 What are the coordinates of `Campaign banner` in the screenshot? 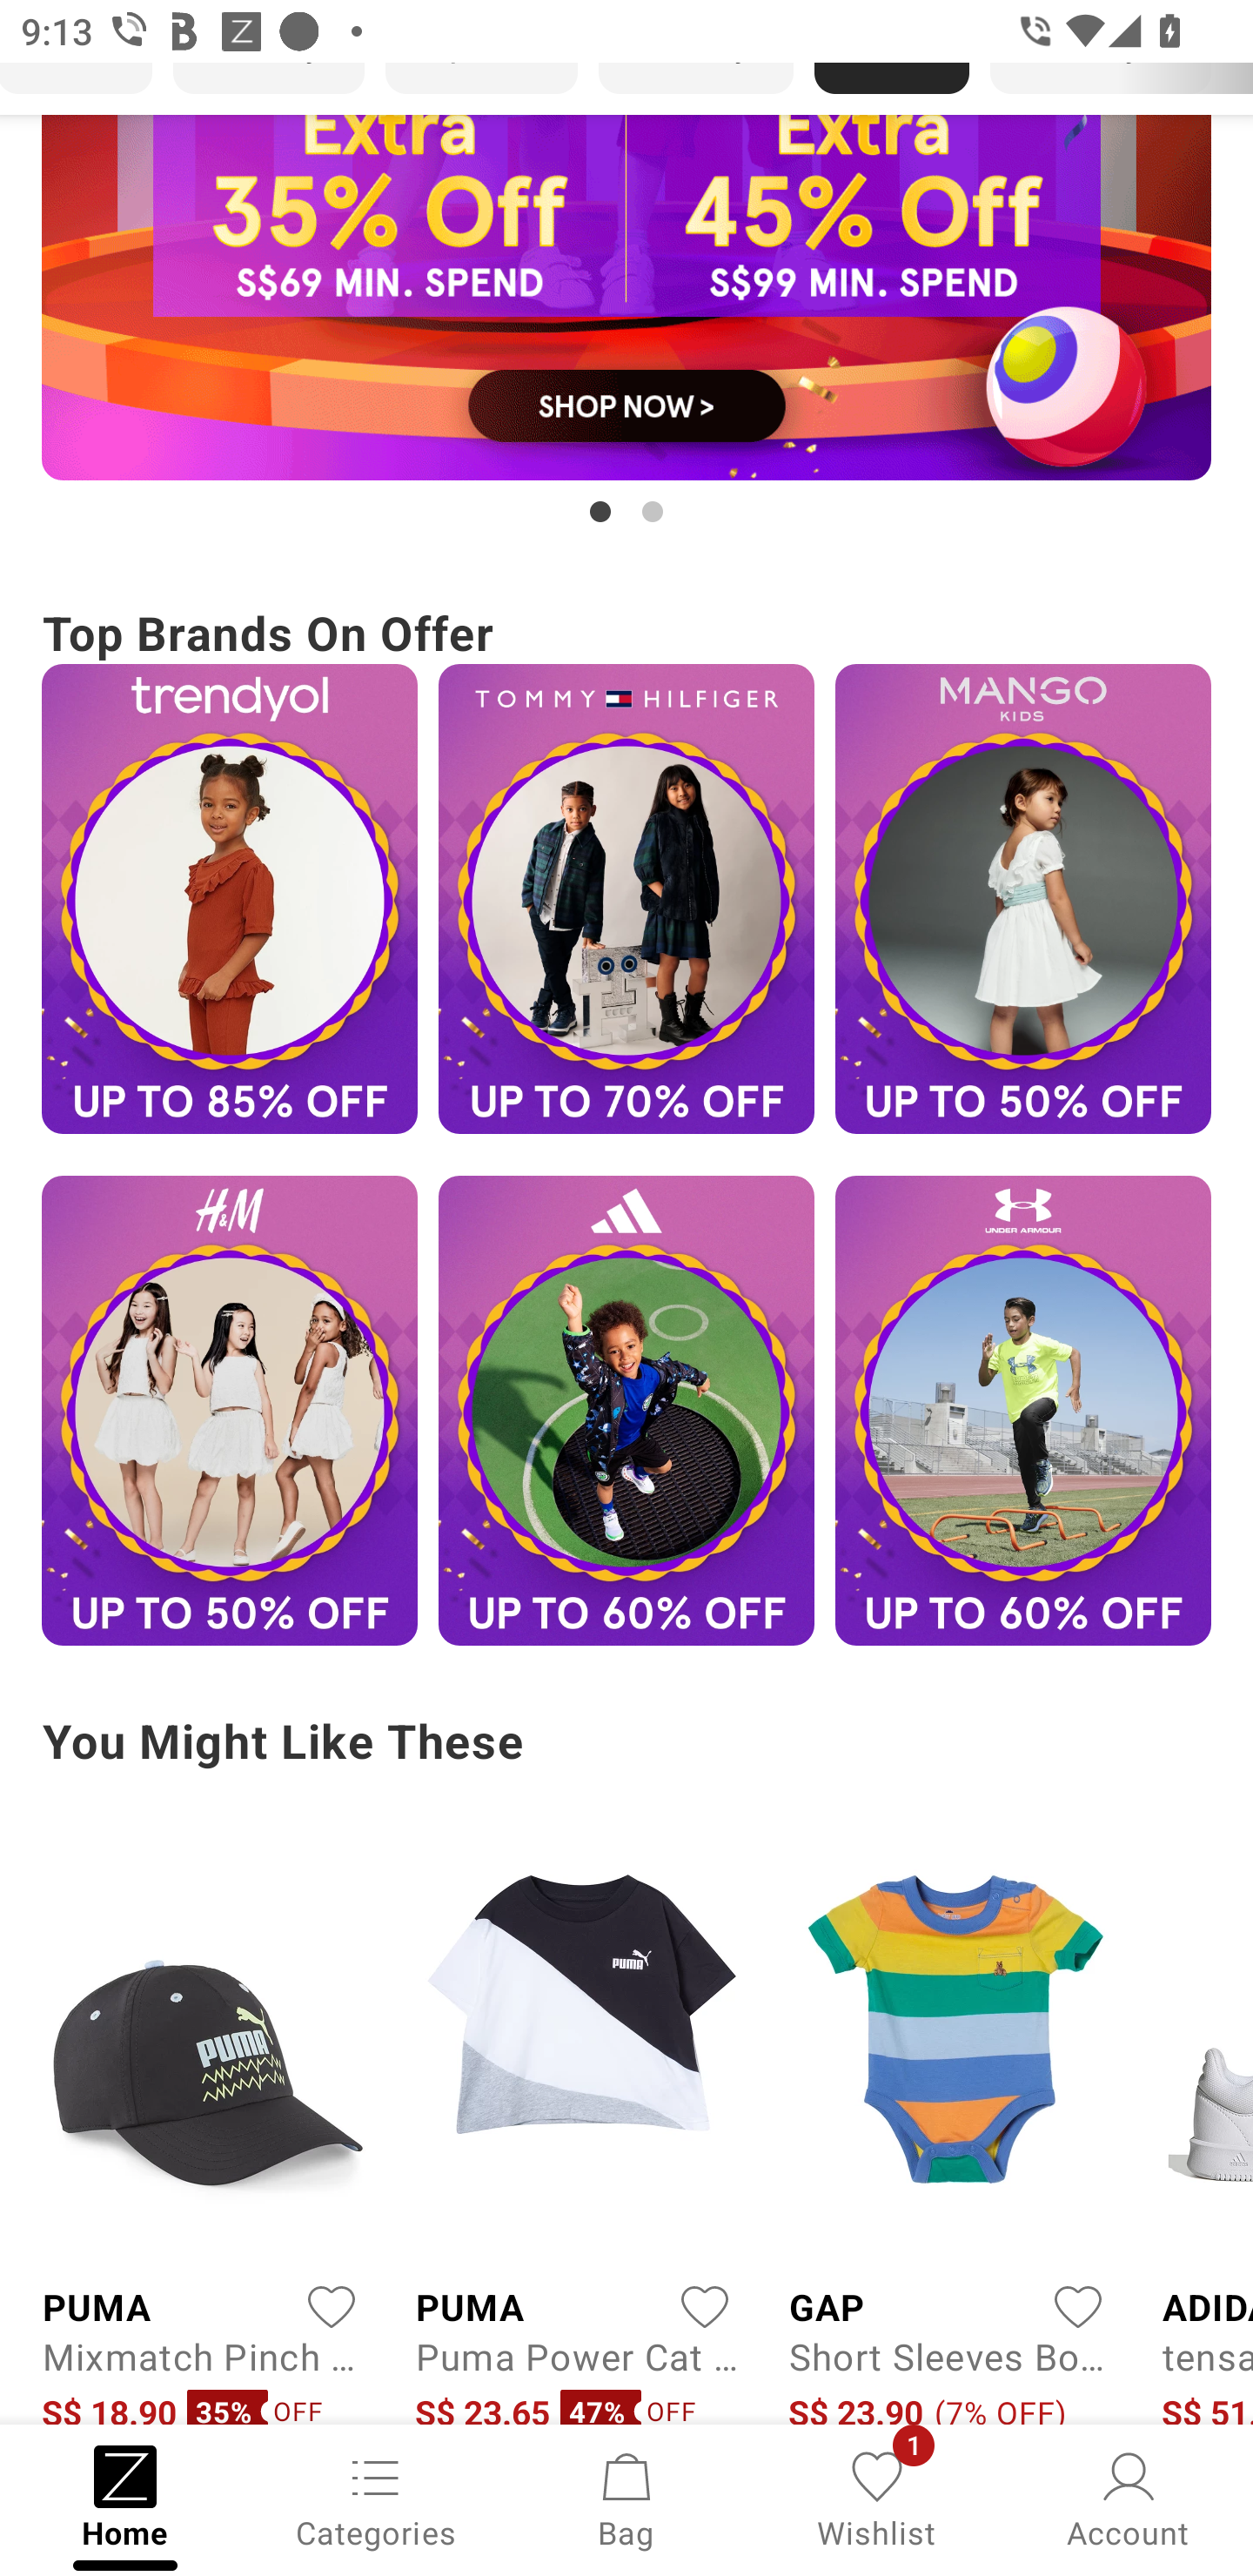 It's located at (626, 1410).